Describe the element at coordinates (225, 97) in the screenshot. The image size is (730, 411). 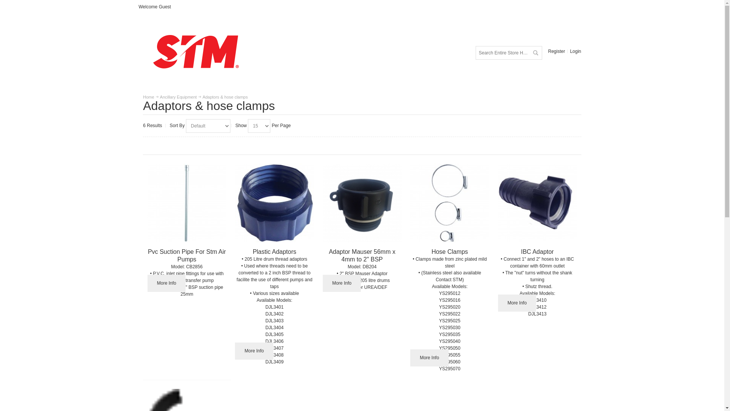
I see `Adaptors & hose clamps` at that location.